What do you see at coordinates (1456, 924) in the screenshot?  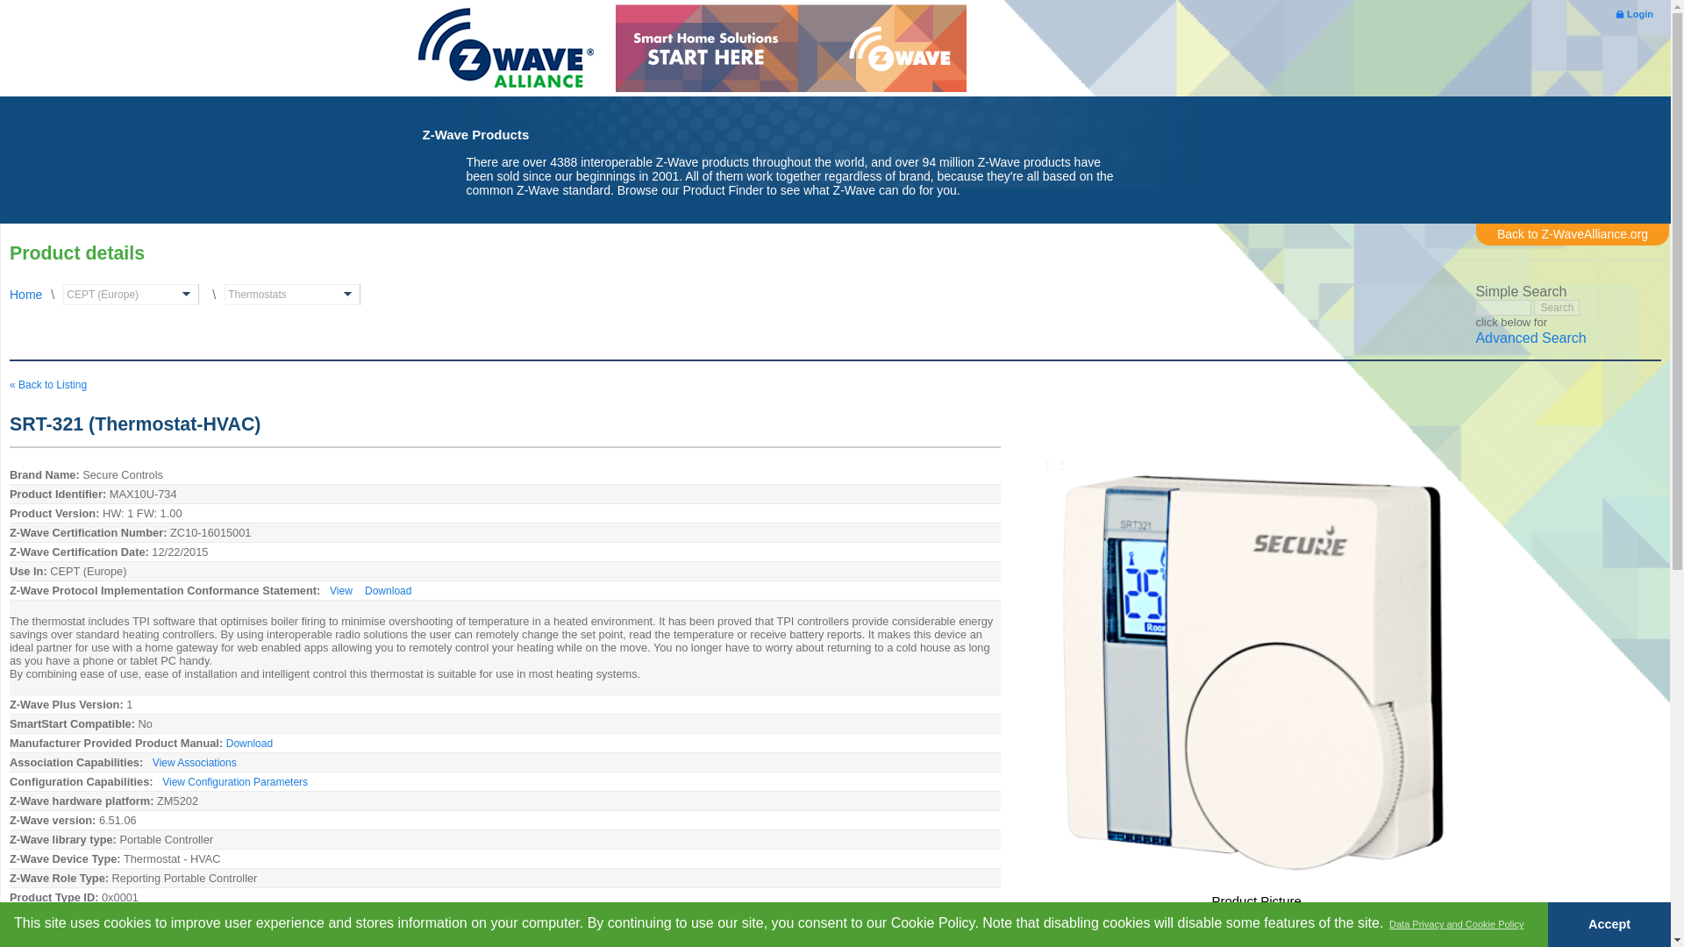 I see `Data Privacy and Cookie Policy` at bounding box center [1456, 924].